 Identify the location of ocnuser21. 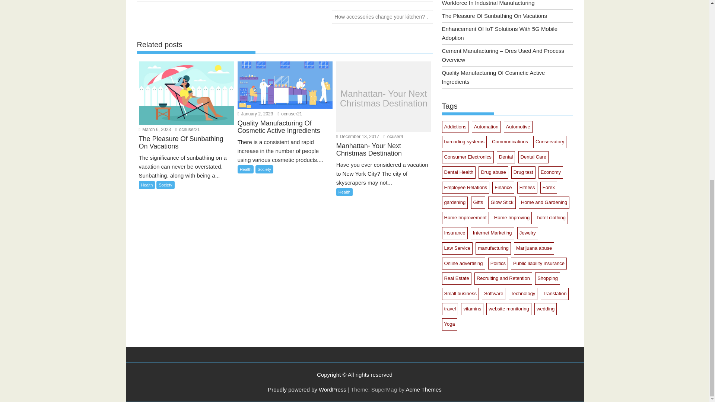
(188, 130).